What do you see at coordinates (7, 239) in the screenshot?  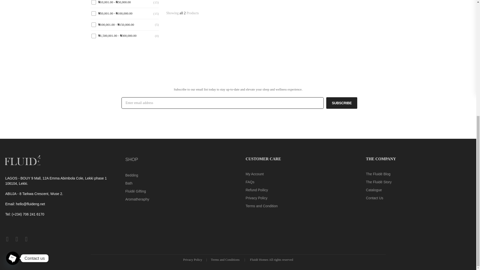 I see `instagram` at bounding box center [7, 239].